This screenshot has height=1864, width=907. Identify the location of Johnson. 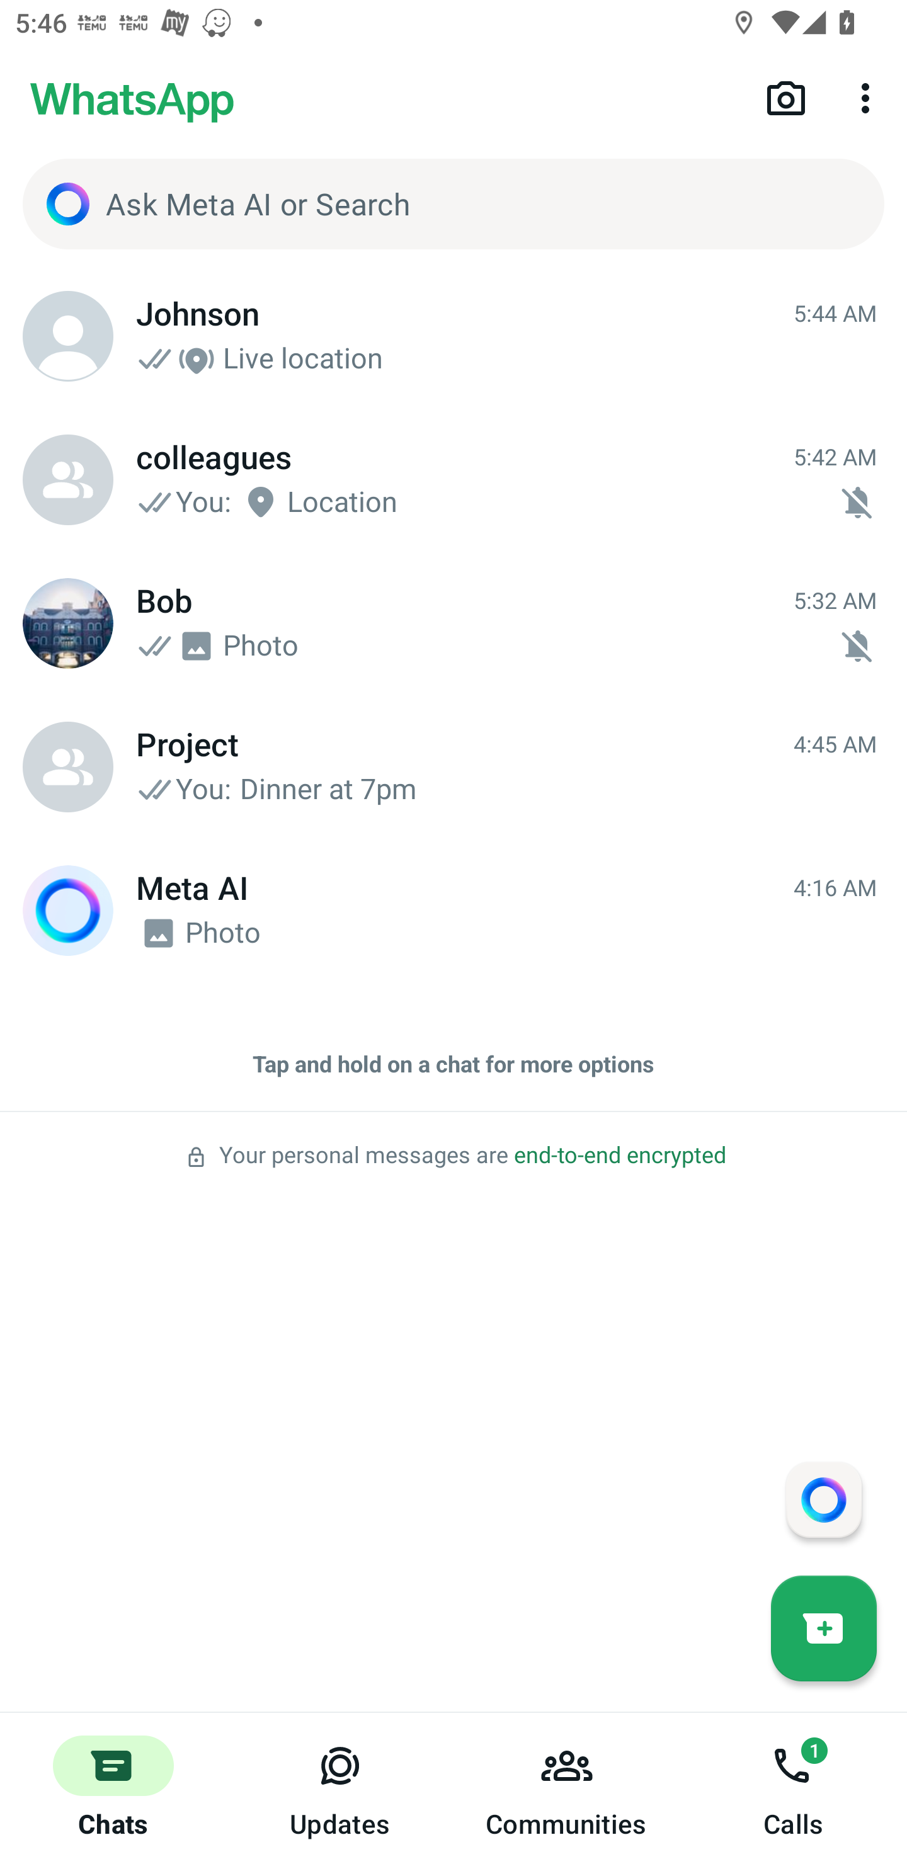
(68, 336).